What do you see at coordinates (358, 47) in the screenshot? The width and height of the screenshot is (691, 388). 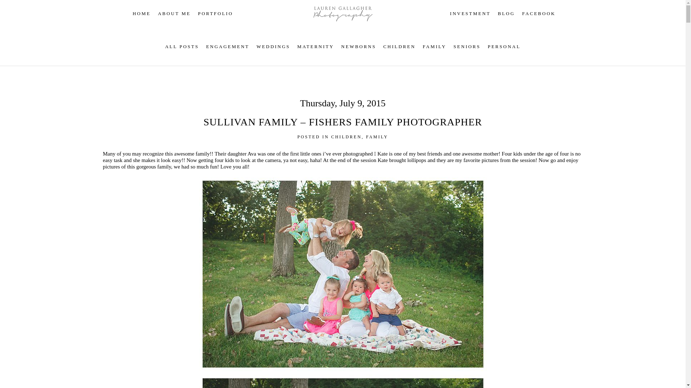 I see `NEWBORNS` at bounding box center [358, 47].